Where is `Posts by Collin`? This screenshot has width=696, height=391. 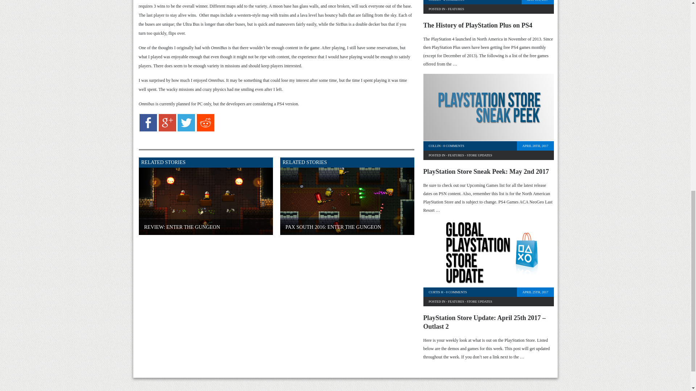 Posts by Collin is located at coordinates (434, 146).